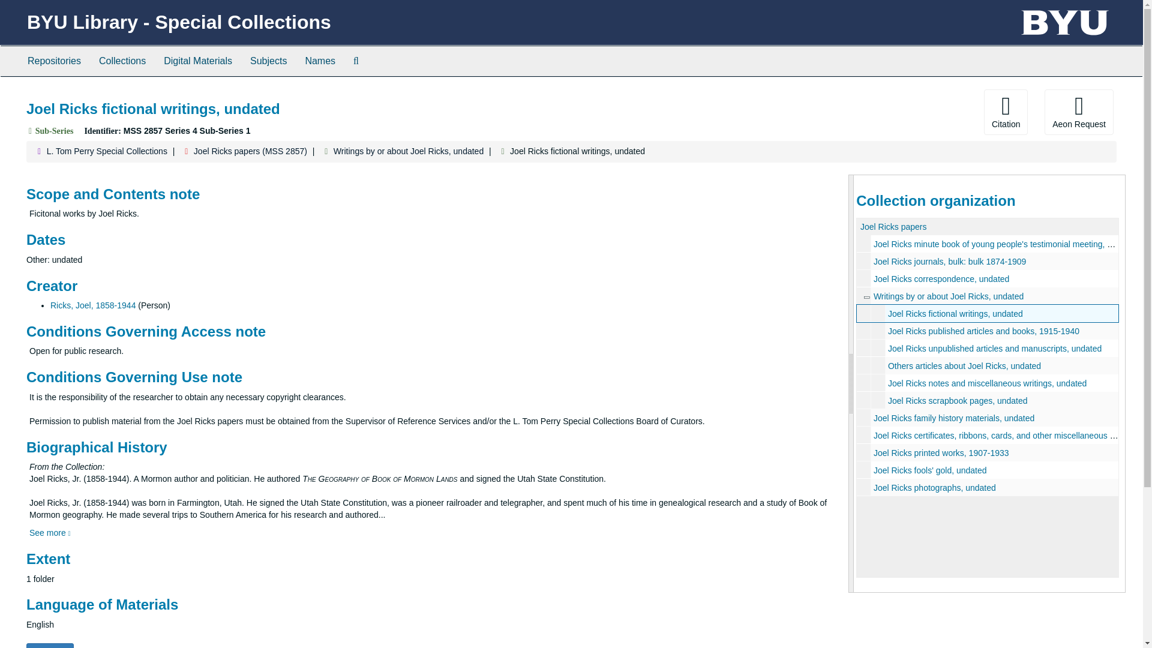 The width and height of the screenshot is (1152, 648). I want to click on Names, so click(320, 61).